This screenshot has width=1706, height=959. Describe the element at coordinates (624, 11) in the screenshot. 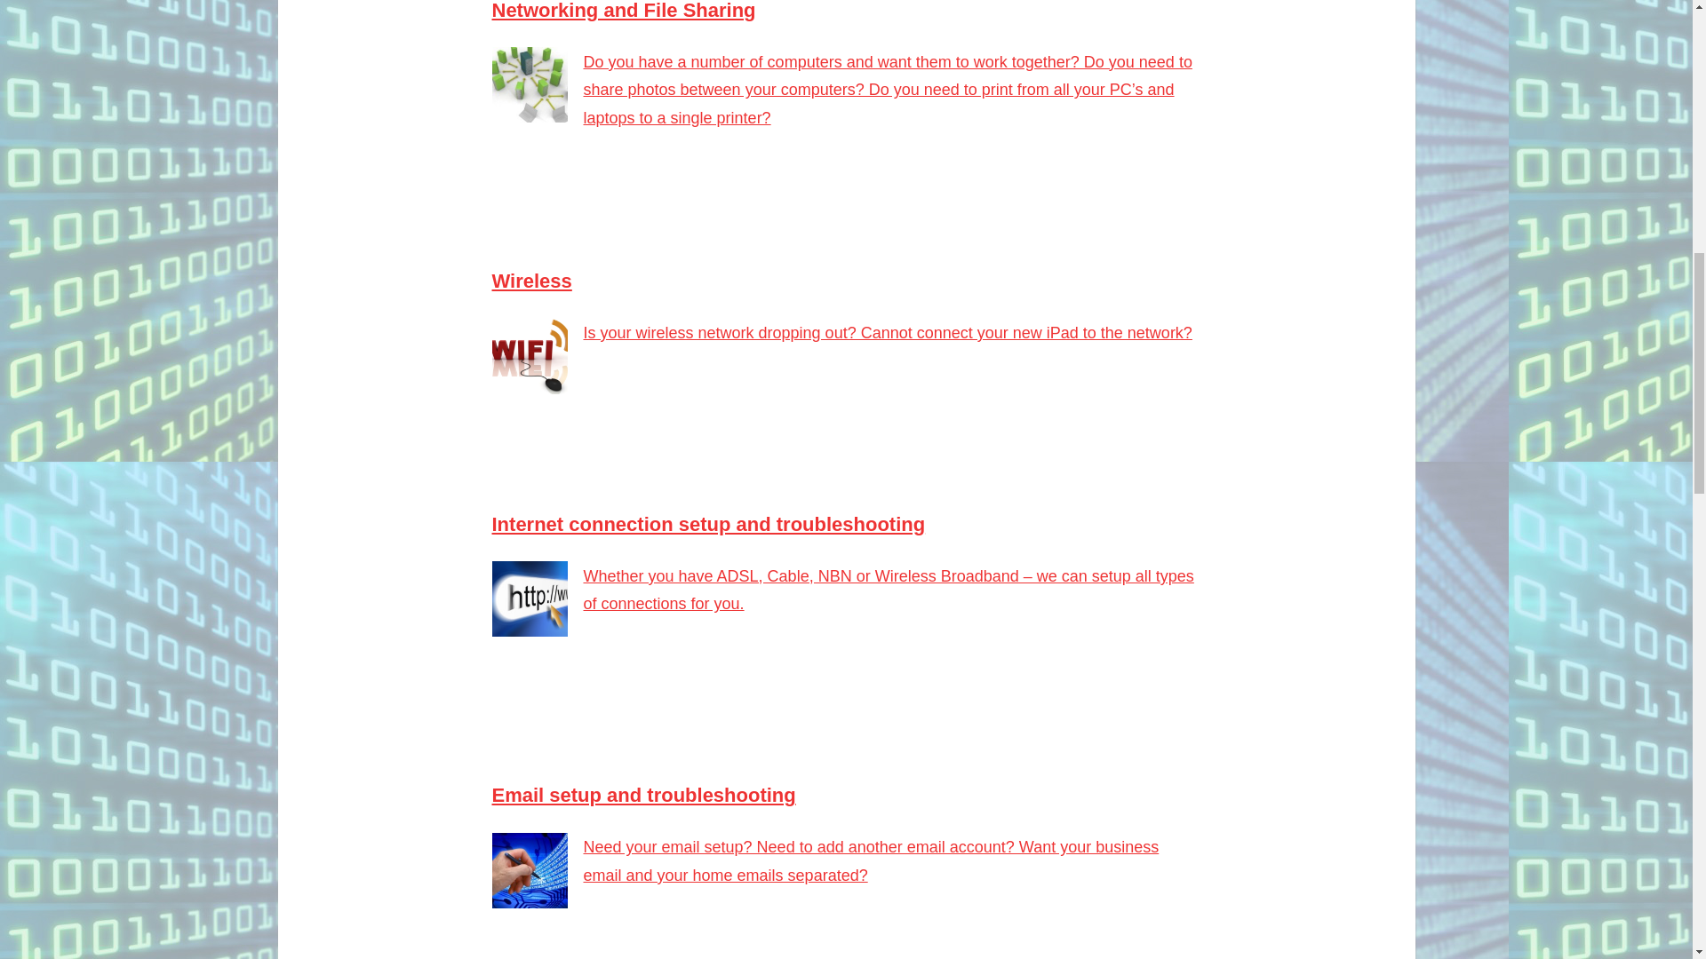

I see `Networking and File Sharing` at that location.